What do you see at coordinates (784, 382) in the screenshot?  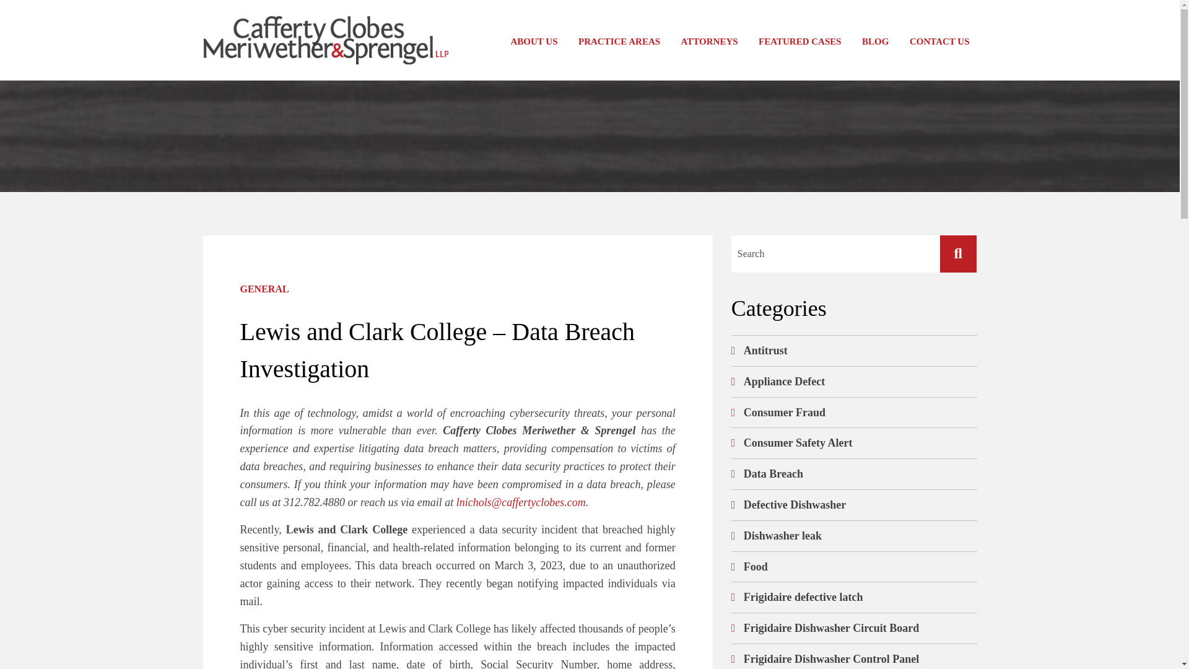 I see `Appliance Defect` at bounding box center [784, 382].